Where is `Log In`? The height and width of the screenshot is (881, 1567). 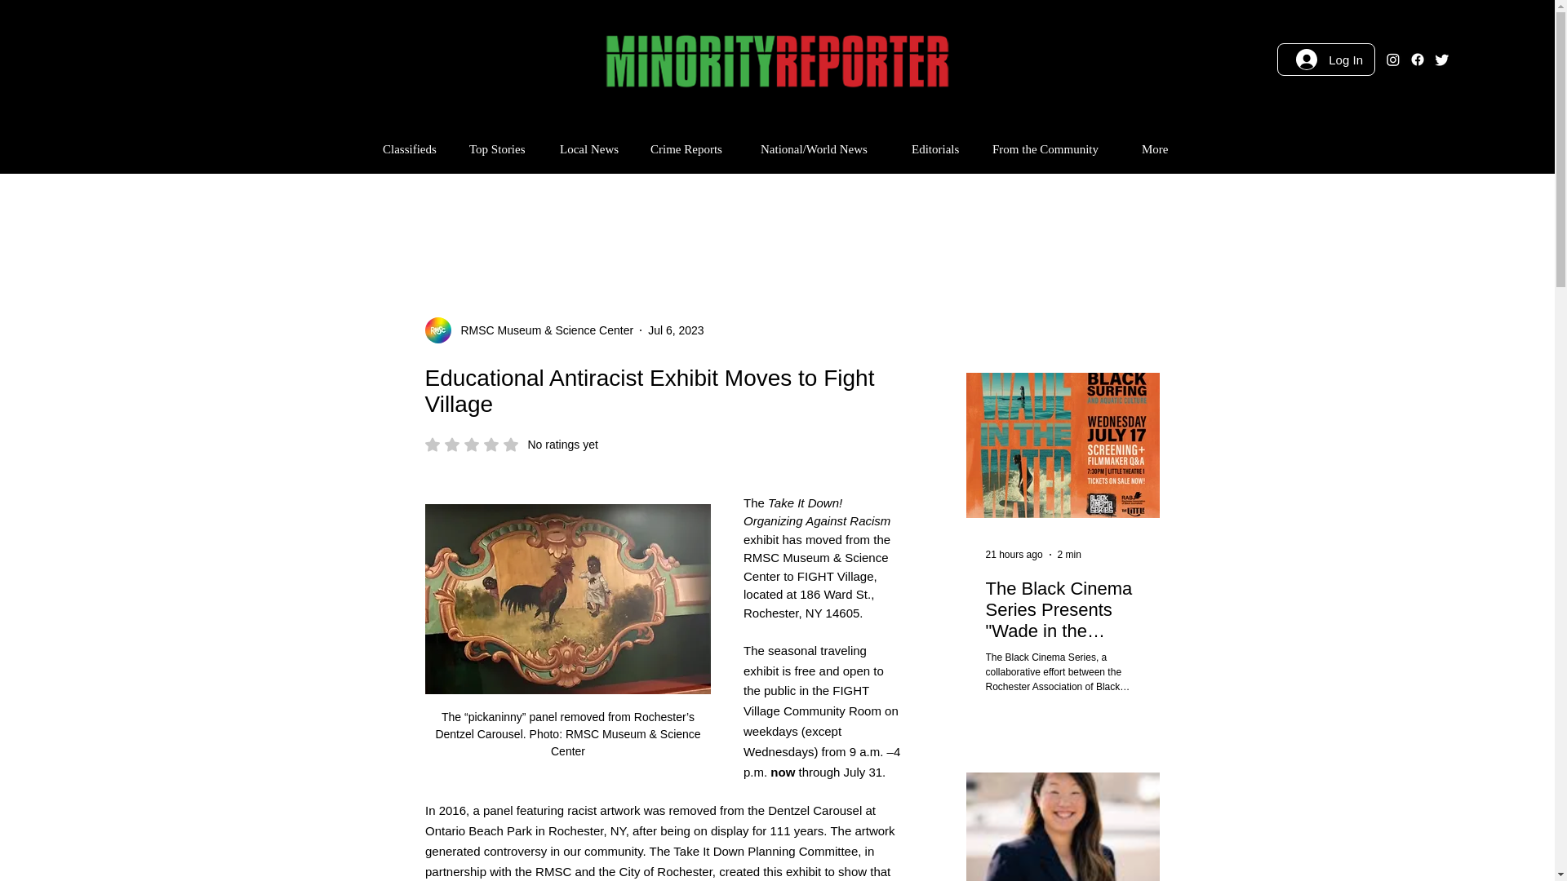
Log In is located at coordinates (1329, 59).